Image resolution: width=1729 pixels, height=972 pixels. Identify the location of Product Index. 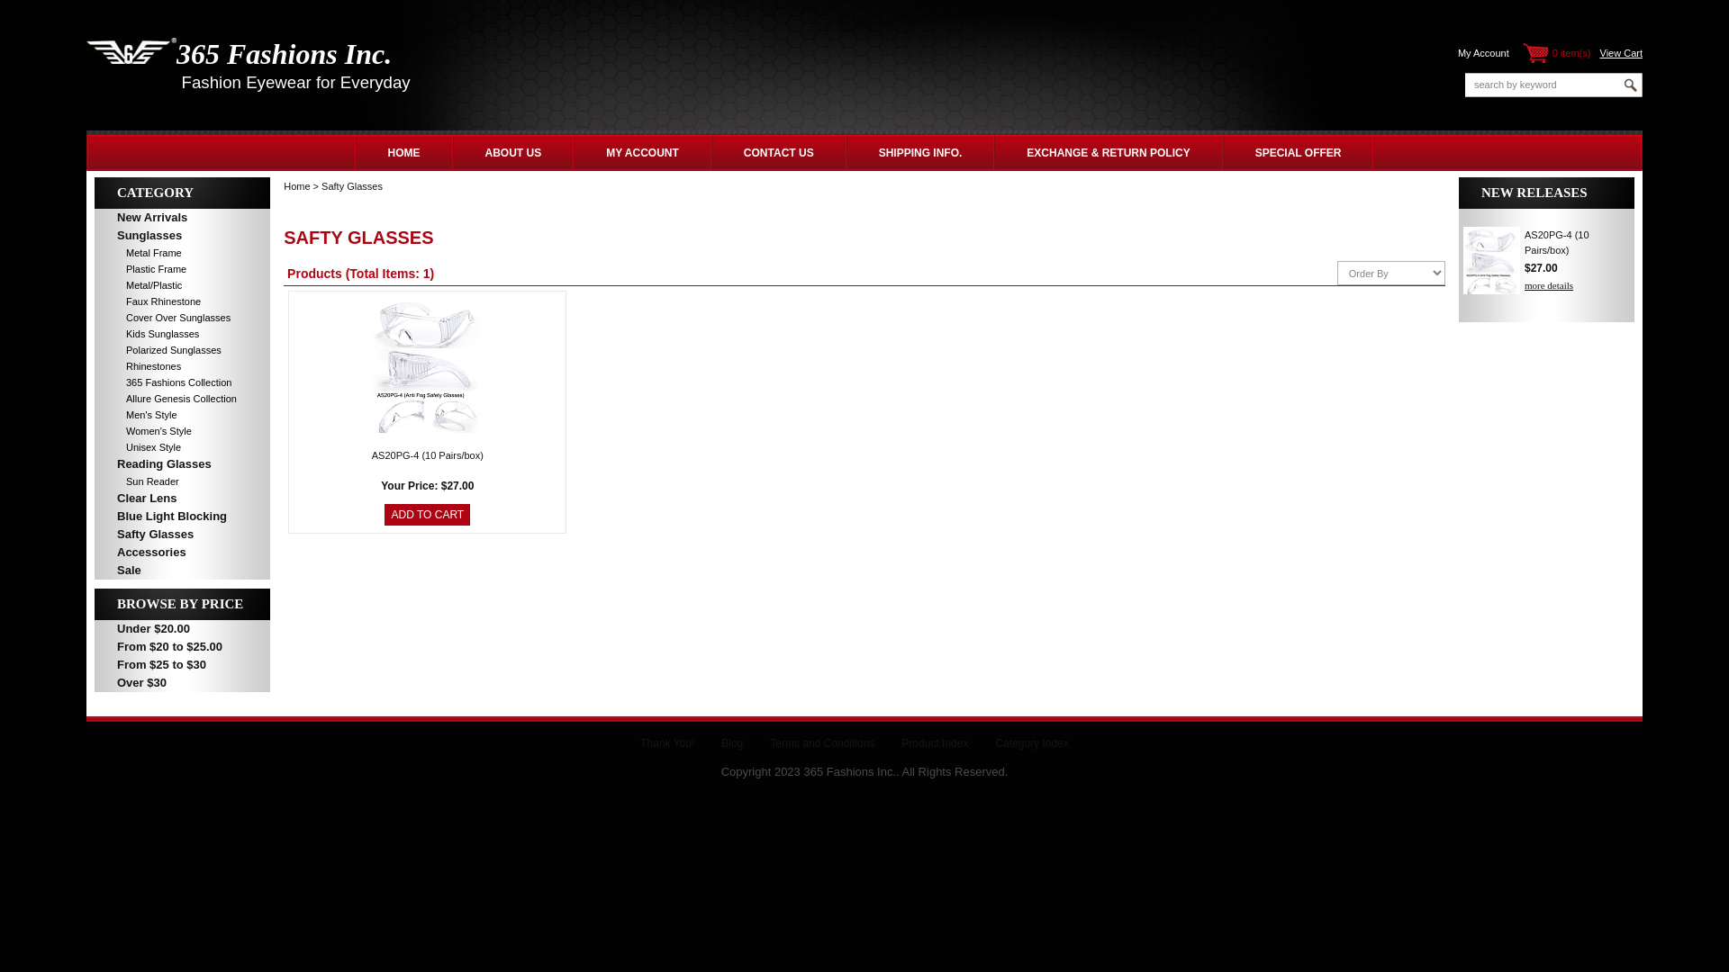
(935, 743).